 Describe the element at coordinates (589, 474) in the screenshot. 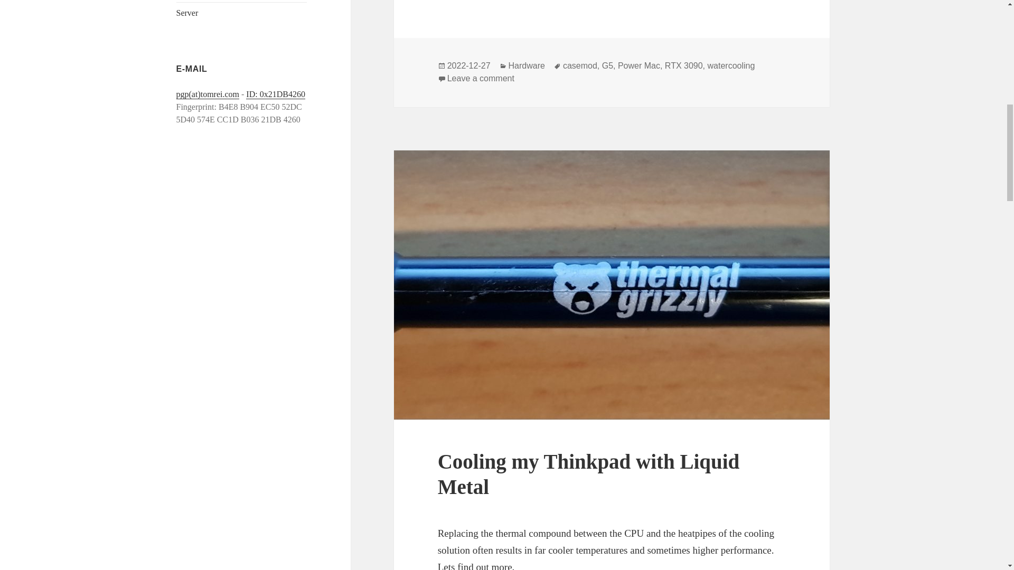

I see `Cooling my Thinkpad with Liquid Metal` at that location.